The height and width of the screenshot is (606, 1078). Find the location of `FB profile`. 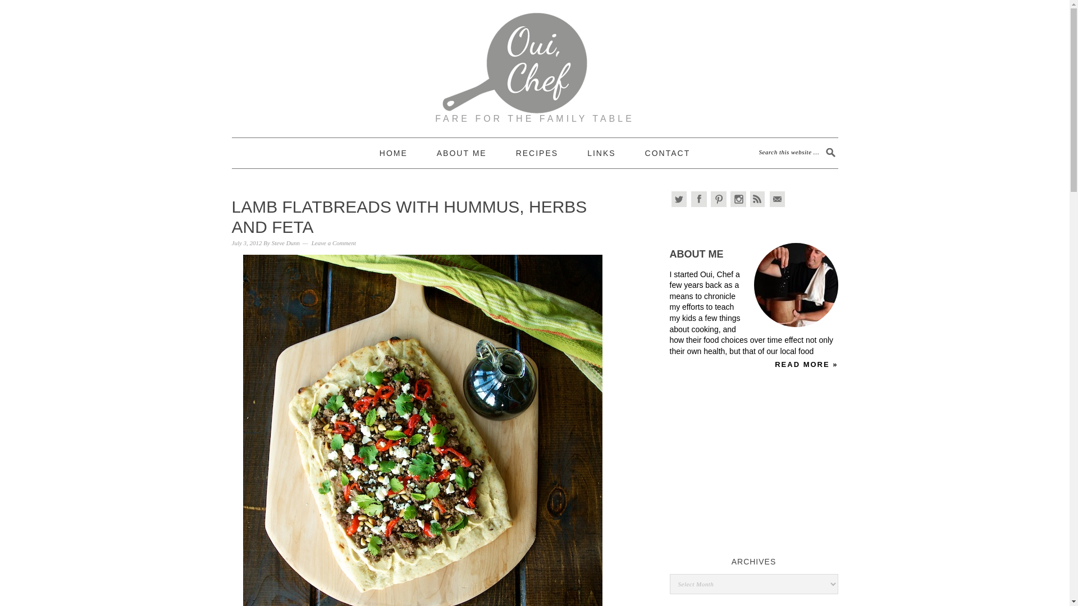

FB profile is located at coordinates (698, 199).